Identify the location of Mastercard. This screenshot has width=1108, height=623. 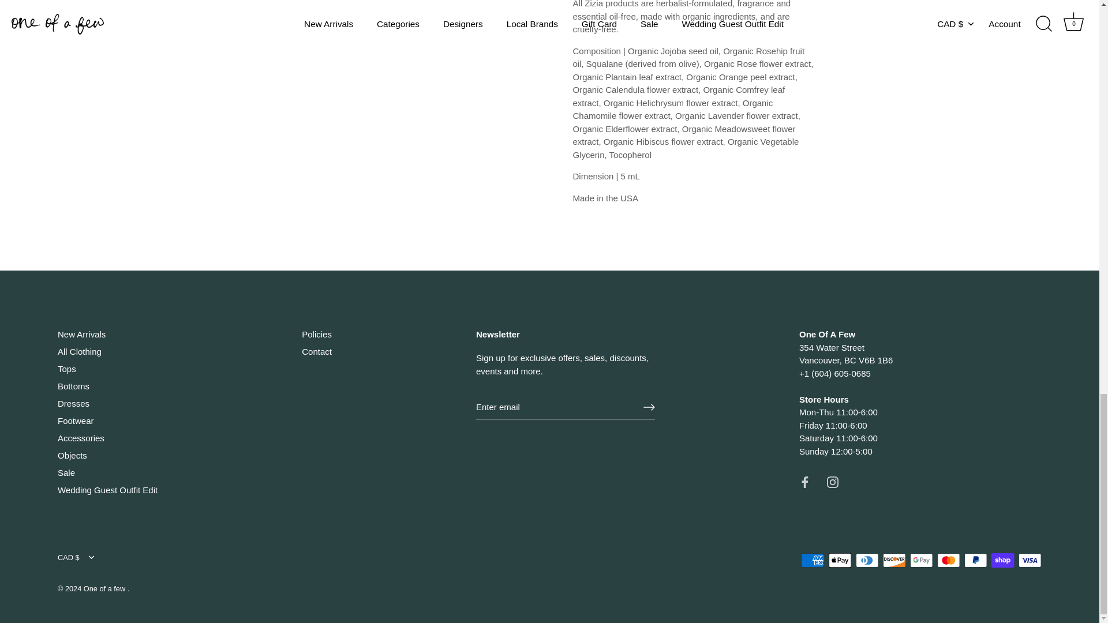
(948, 560).